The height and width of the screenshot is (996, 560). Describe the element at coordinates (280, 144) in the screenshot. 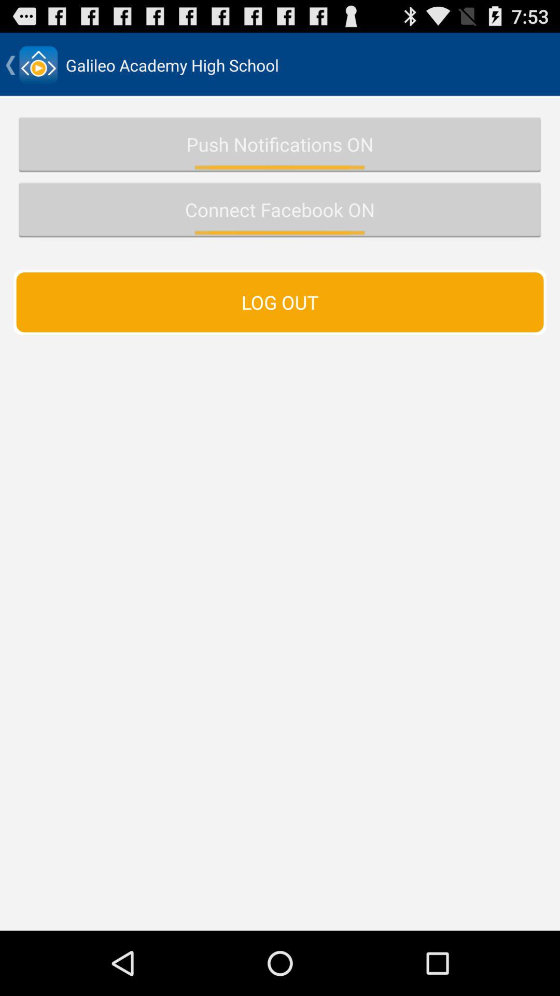

I see `turn on the push notifications on icon` at that location.